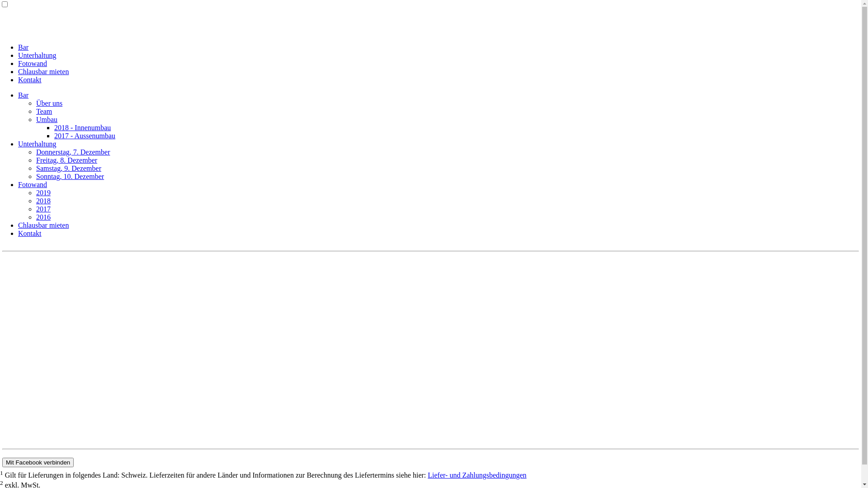 This screenshot has width=868, height=488. Describe the element at coordinates (43, 201) in the screenshot. I see `2018` at that location.